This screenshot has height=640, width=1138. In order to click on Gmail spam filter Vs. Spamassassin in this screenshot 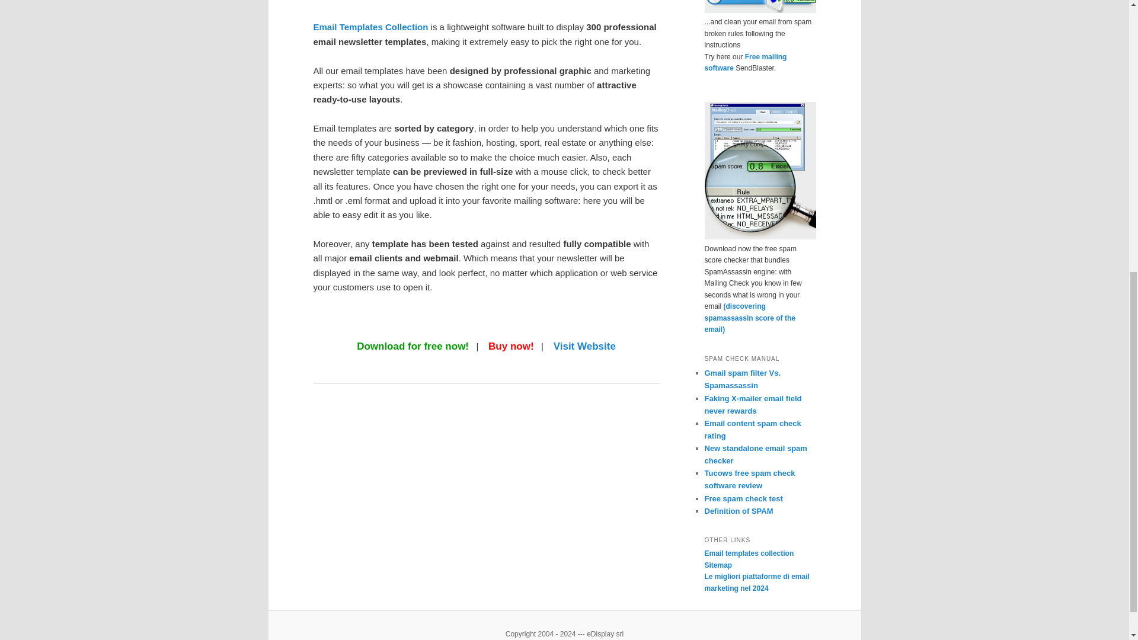, I will do `click(742, 379)`.